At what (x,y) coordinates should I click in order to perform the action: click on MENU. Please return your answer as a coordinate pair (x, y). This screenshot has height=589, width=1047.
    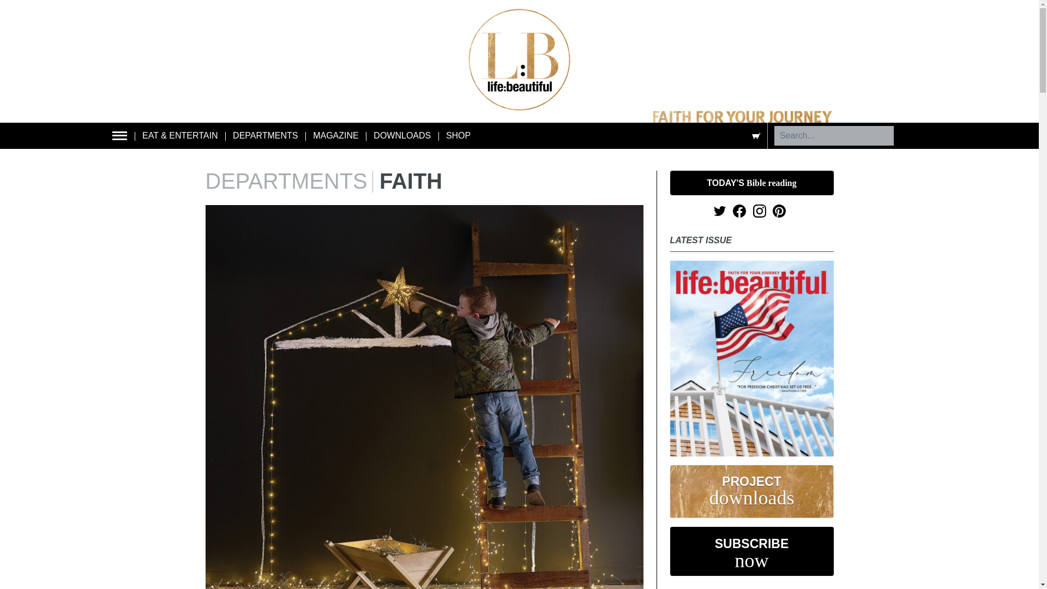
    Looking at the image, I should click on (120, 136).